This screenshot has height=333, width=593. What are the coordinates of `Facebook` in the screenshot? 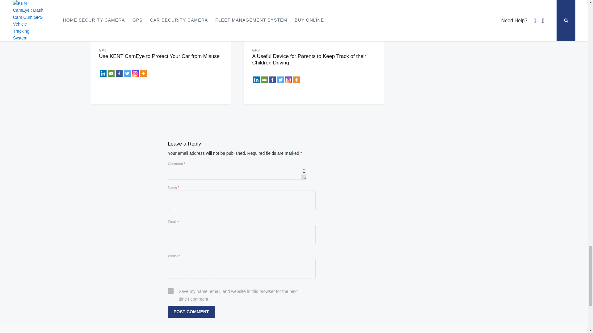 It's located at (119, 73).